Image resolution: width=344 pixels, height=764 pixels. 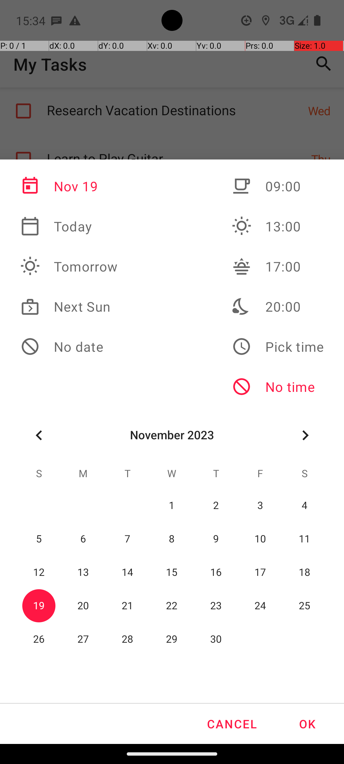 What do you see at coordinates (69, 307) in the screenshot?
I see `Next Sun` at bounding box center [69, 307].